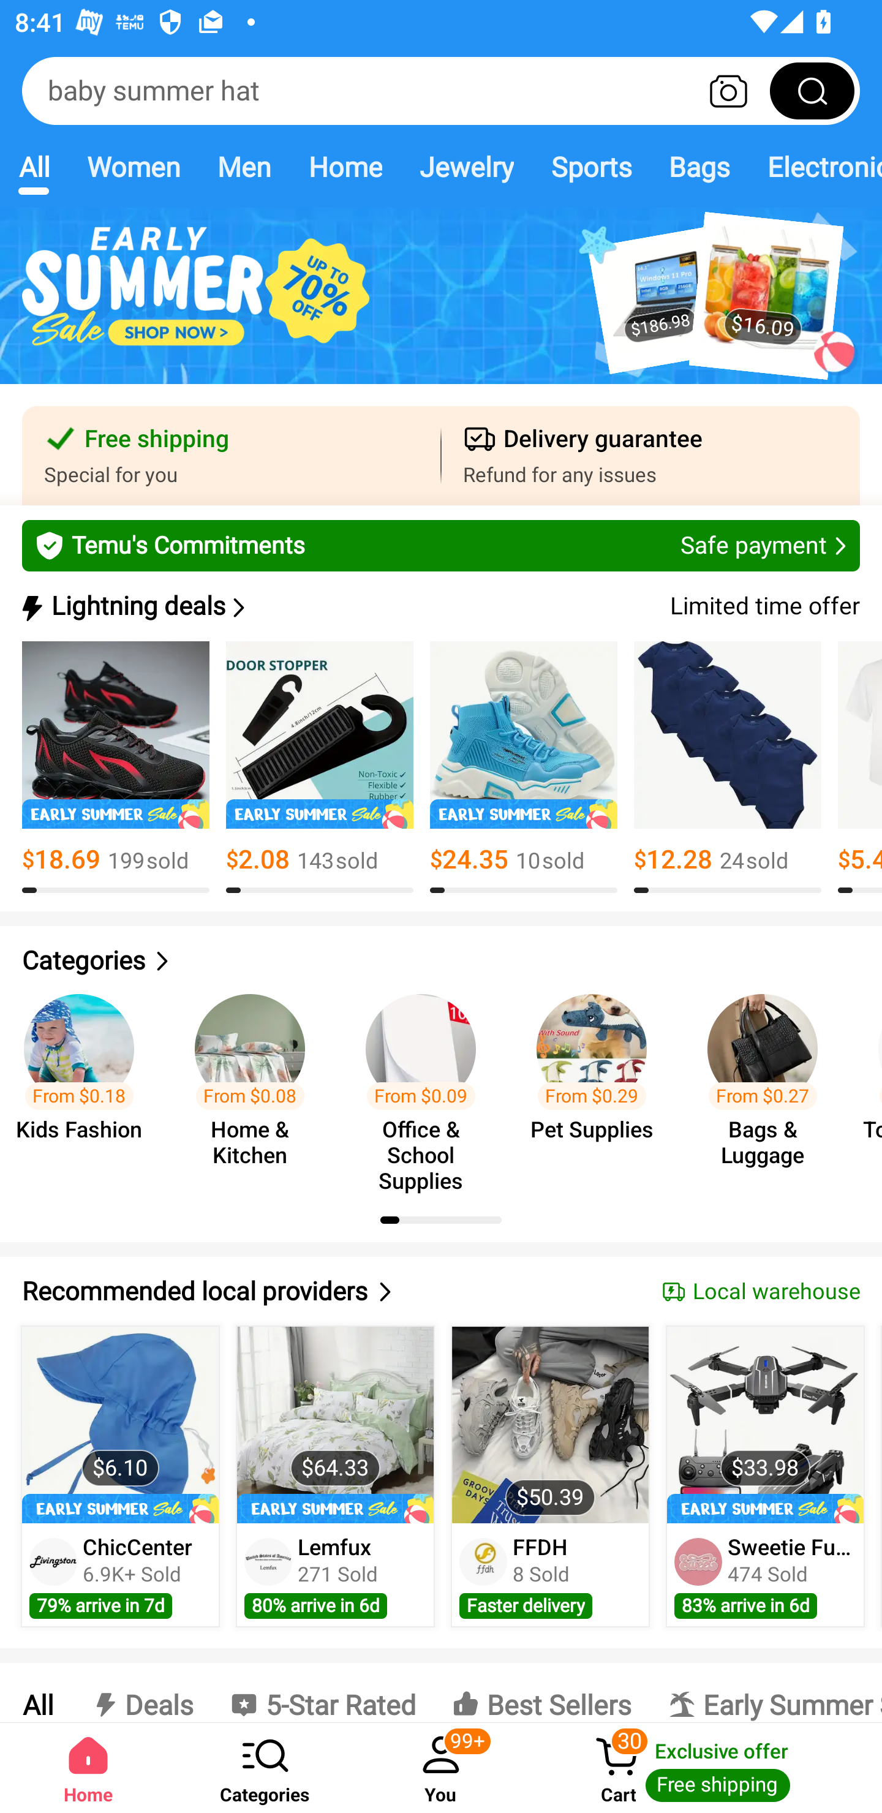  I want to click on Home, so click(88, 1768).